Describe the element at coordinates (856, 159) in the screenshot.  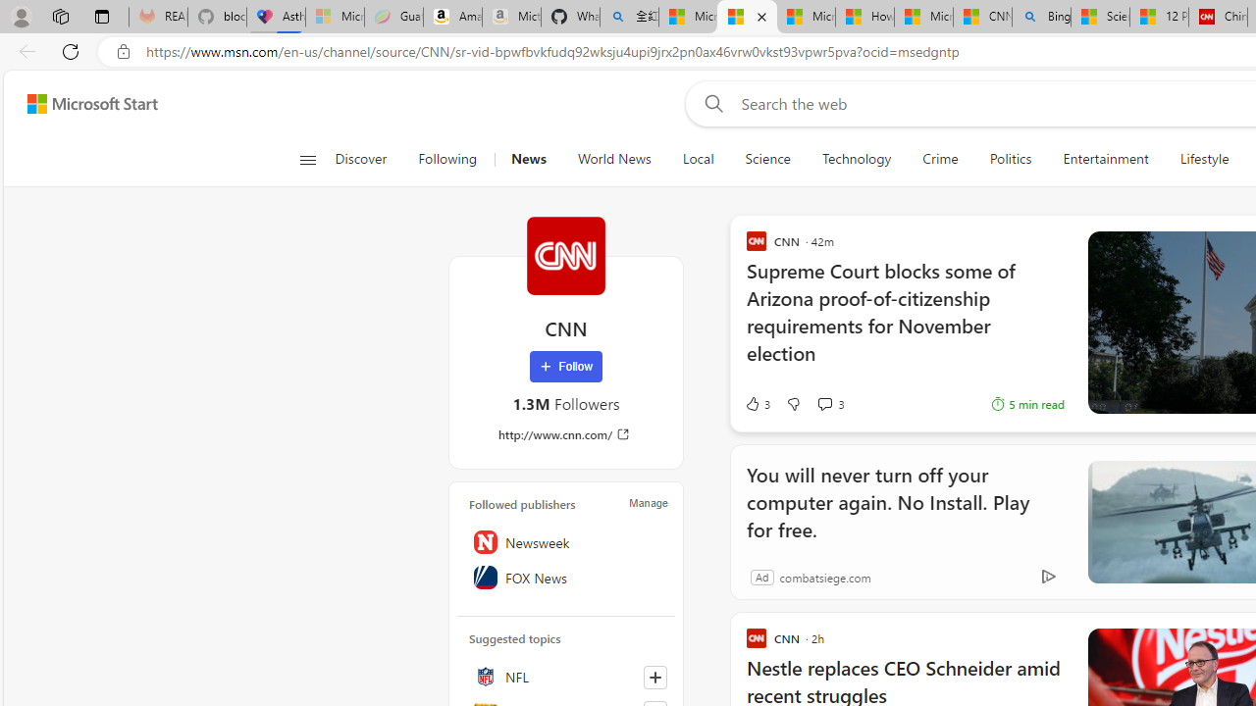
I see `Technology` at that location.